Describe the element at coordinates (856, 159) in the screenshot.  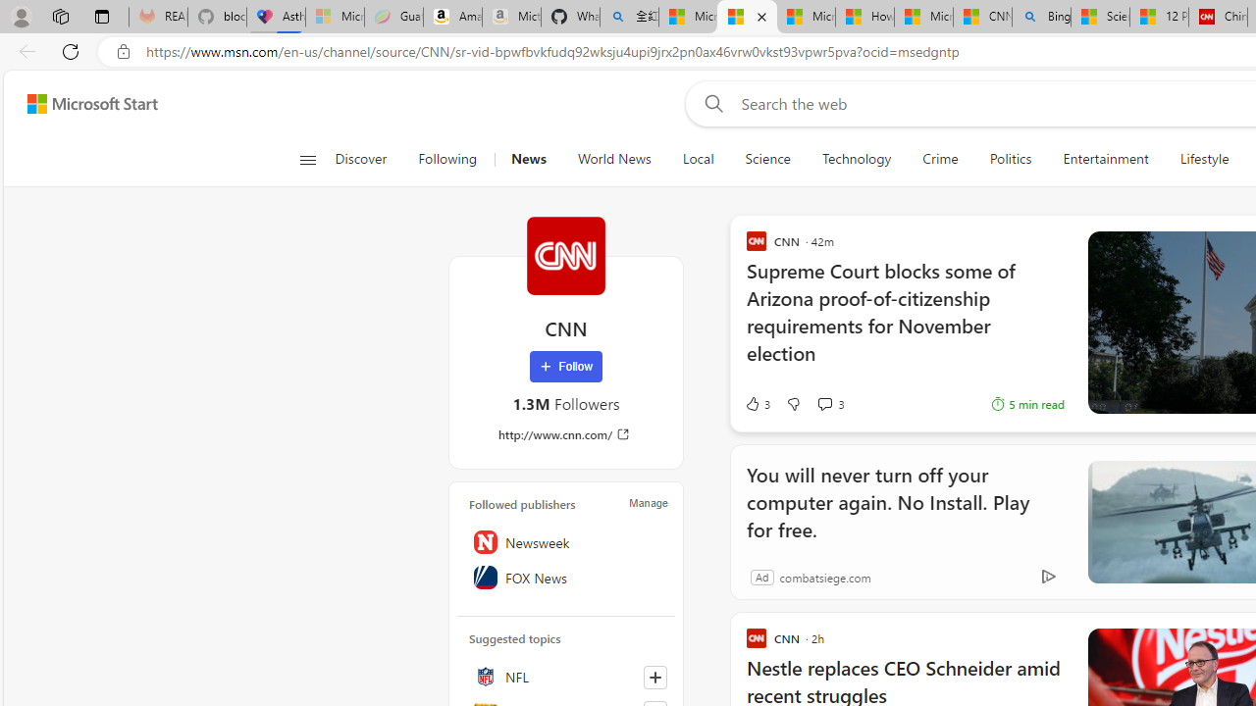
I see `Technology` at that location.